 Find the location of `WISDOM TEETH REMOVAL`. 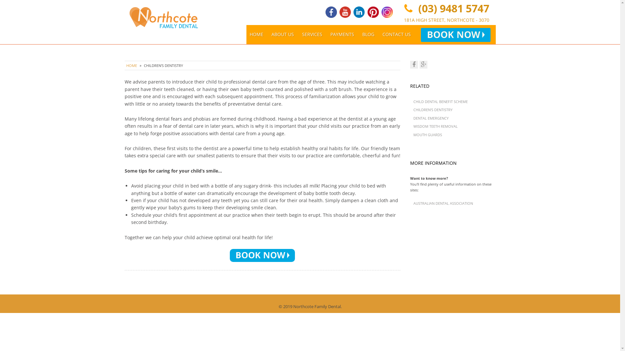

WISDOM TEETH REMOVAL is located at coordinates (436, 126).